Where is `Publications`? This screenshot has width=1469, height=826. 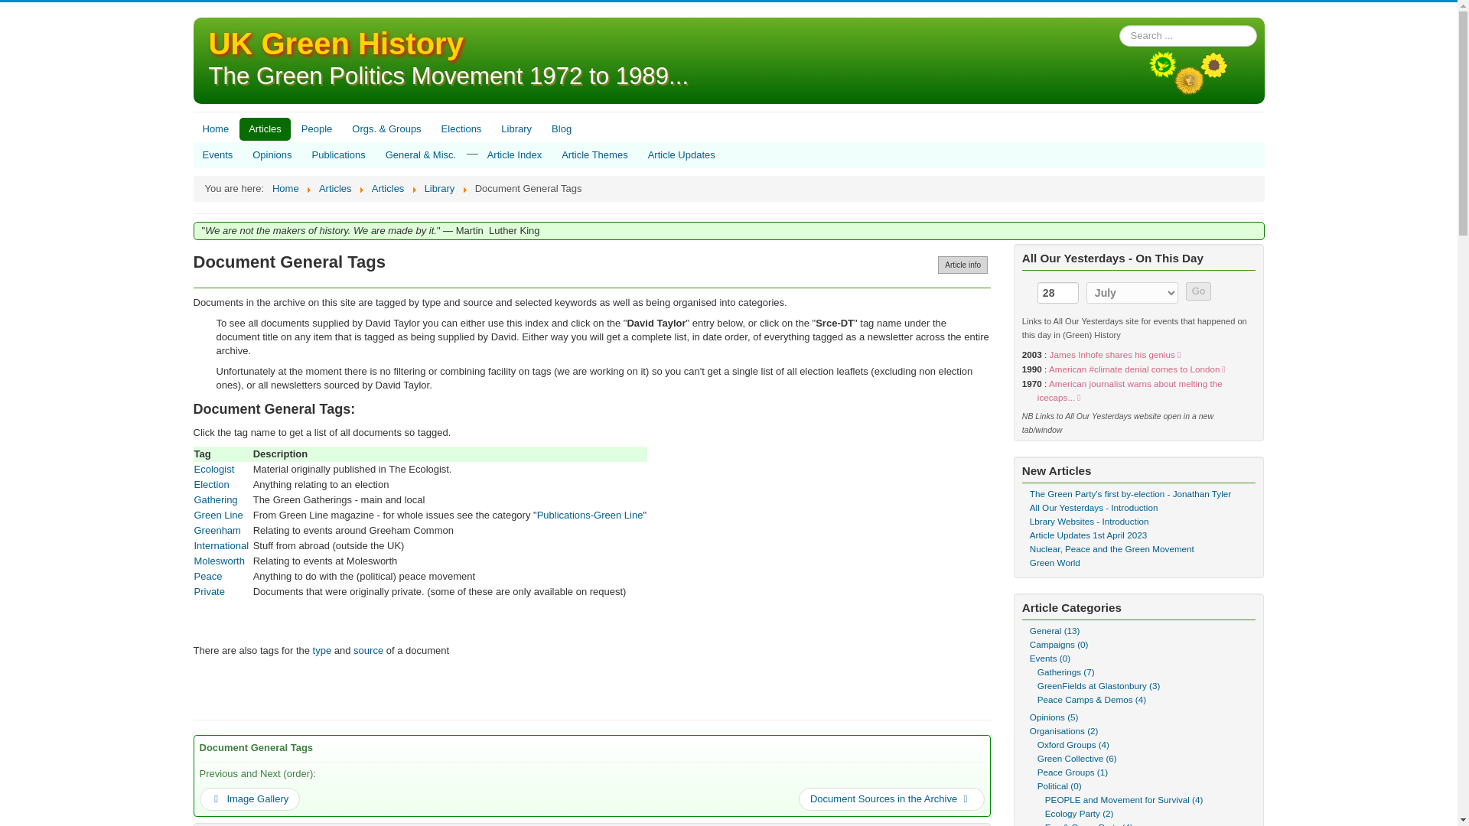
Publications is located at coordinates (338, 154).